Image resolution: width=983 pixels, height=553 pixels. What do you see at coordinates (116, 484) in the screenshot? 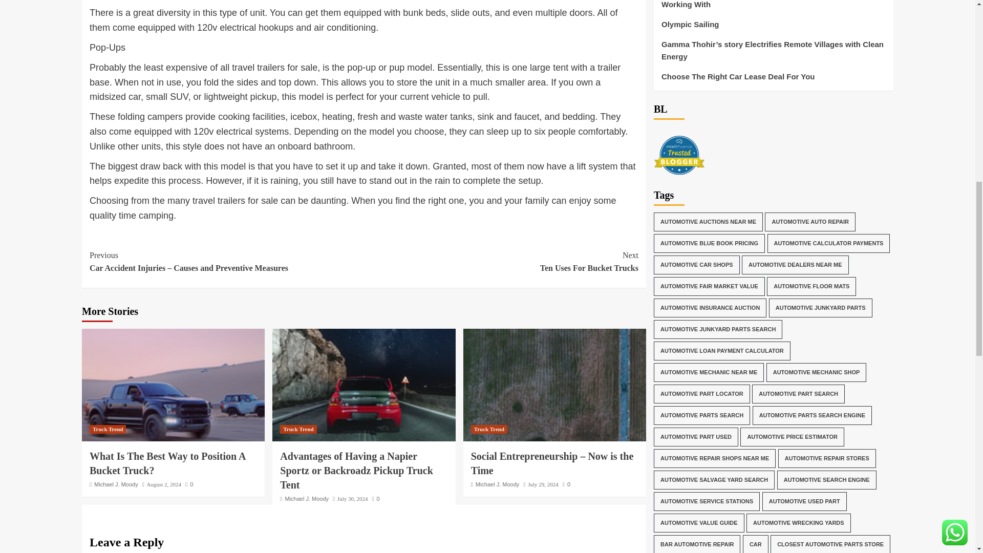
I see `Truck Trend` at bounding box center [116, 484].